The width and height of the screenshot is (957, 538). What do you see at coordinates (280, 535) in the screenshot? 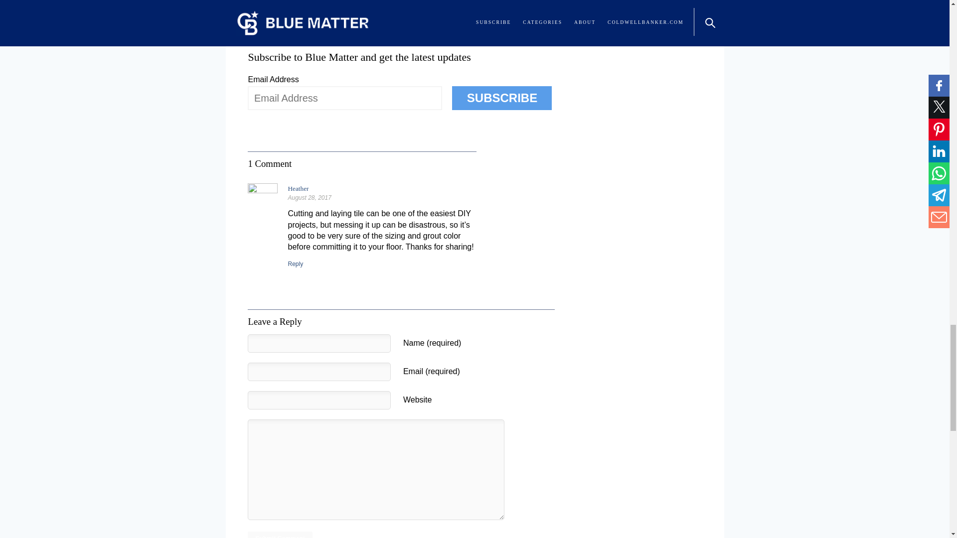
I see `Submit Comment` at bounding box center [280, 535].